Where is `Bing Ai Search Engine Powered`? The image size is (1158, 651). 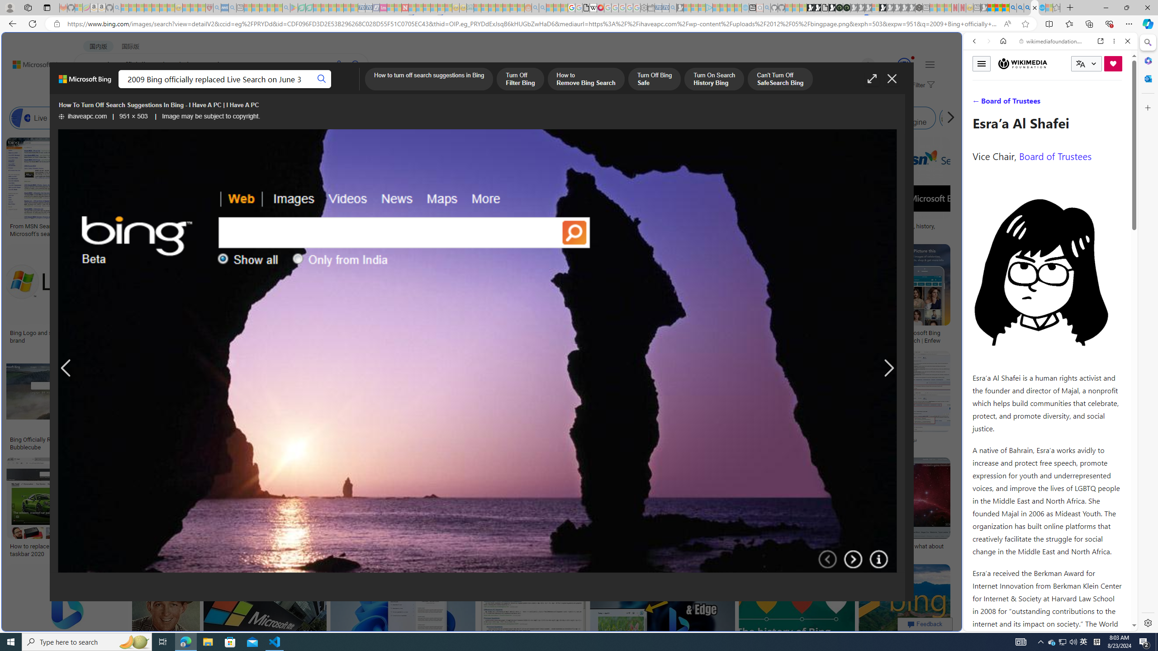 Bing Ai Search Engine Powered is located at coordinates (375, 118).